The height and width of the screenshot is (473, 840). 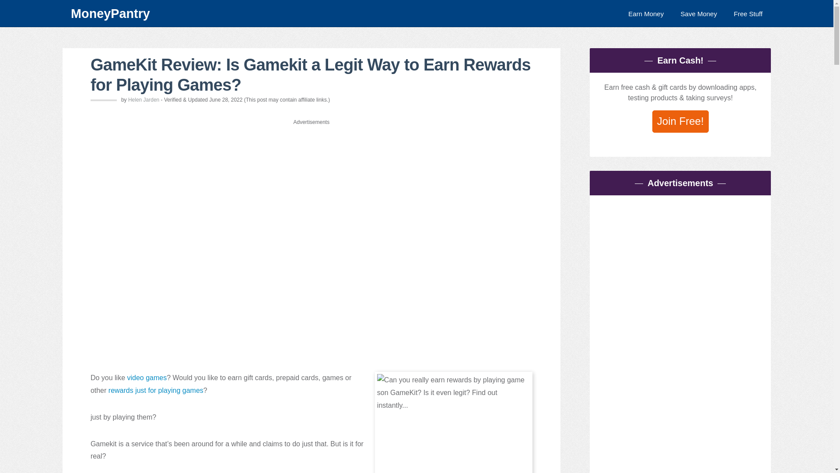 I want to click on Helen Jarden, so click(x=143, y=100).